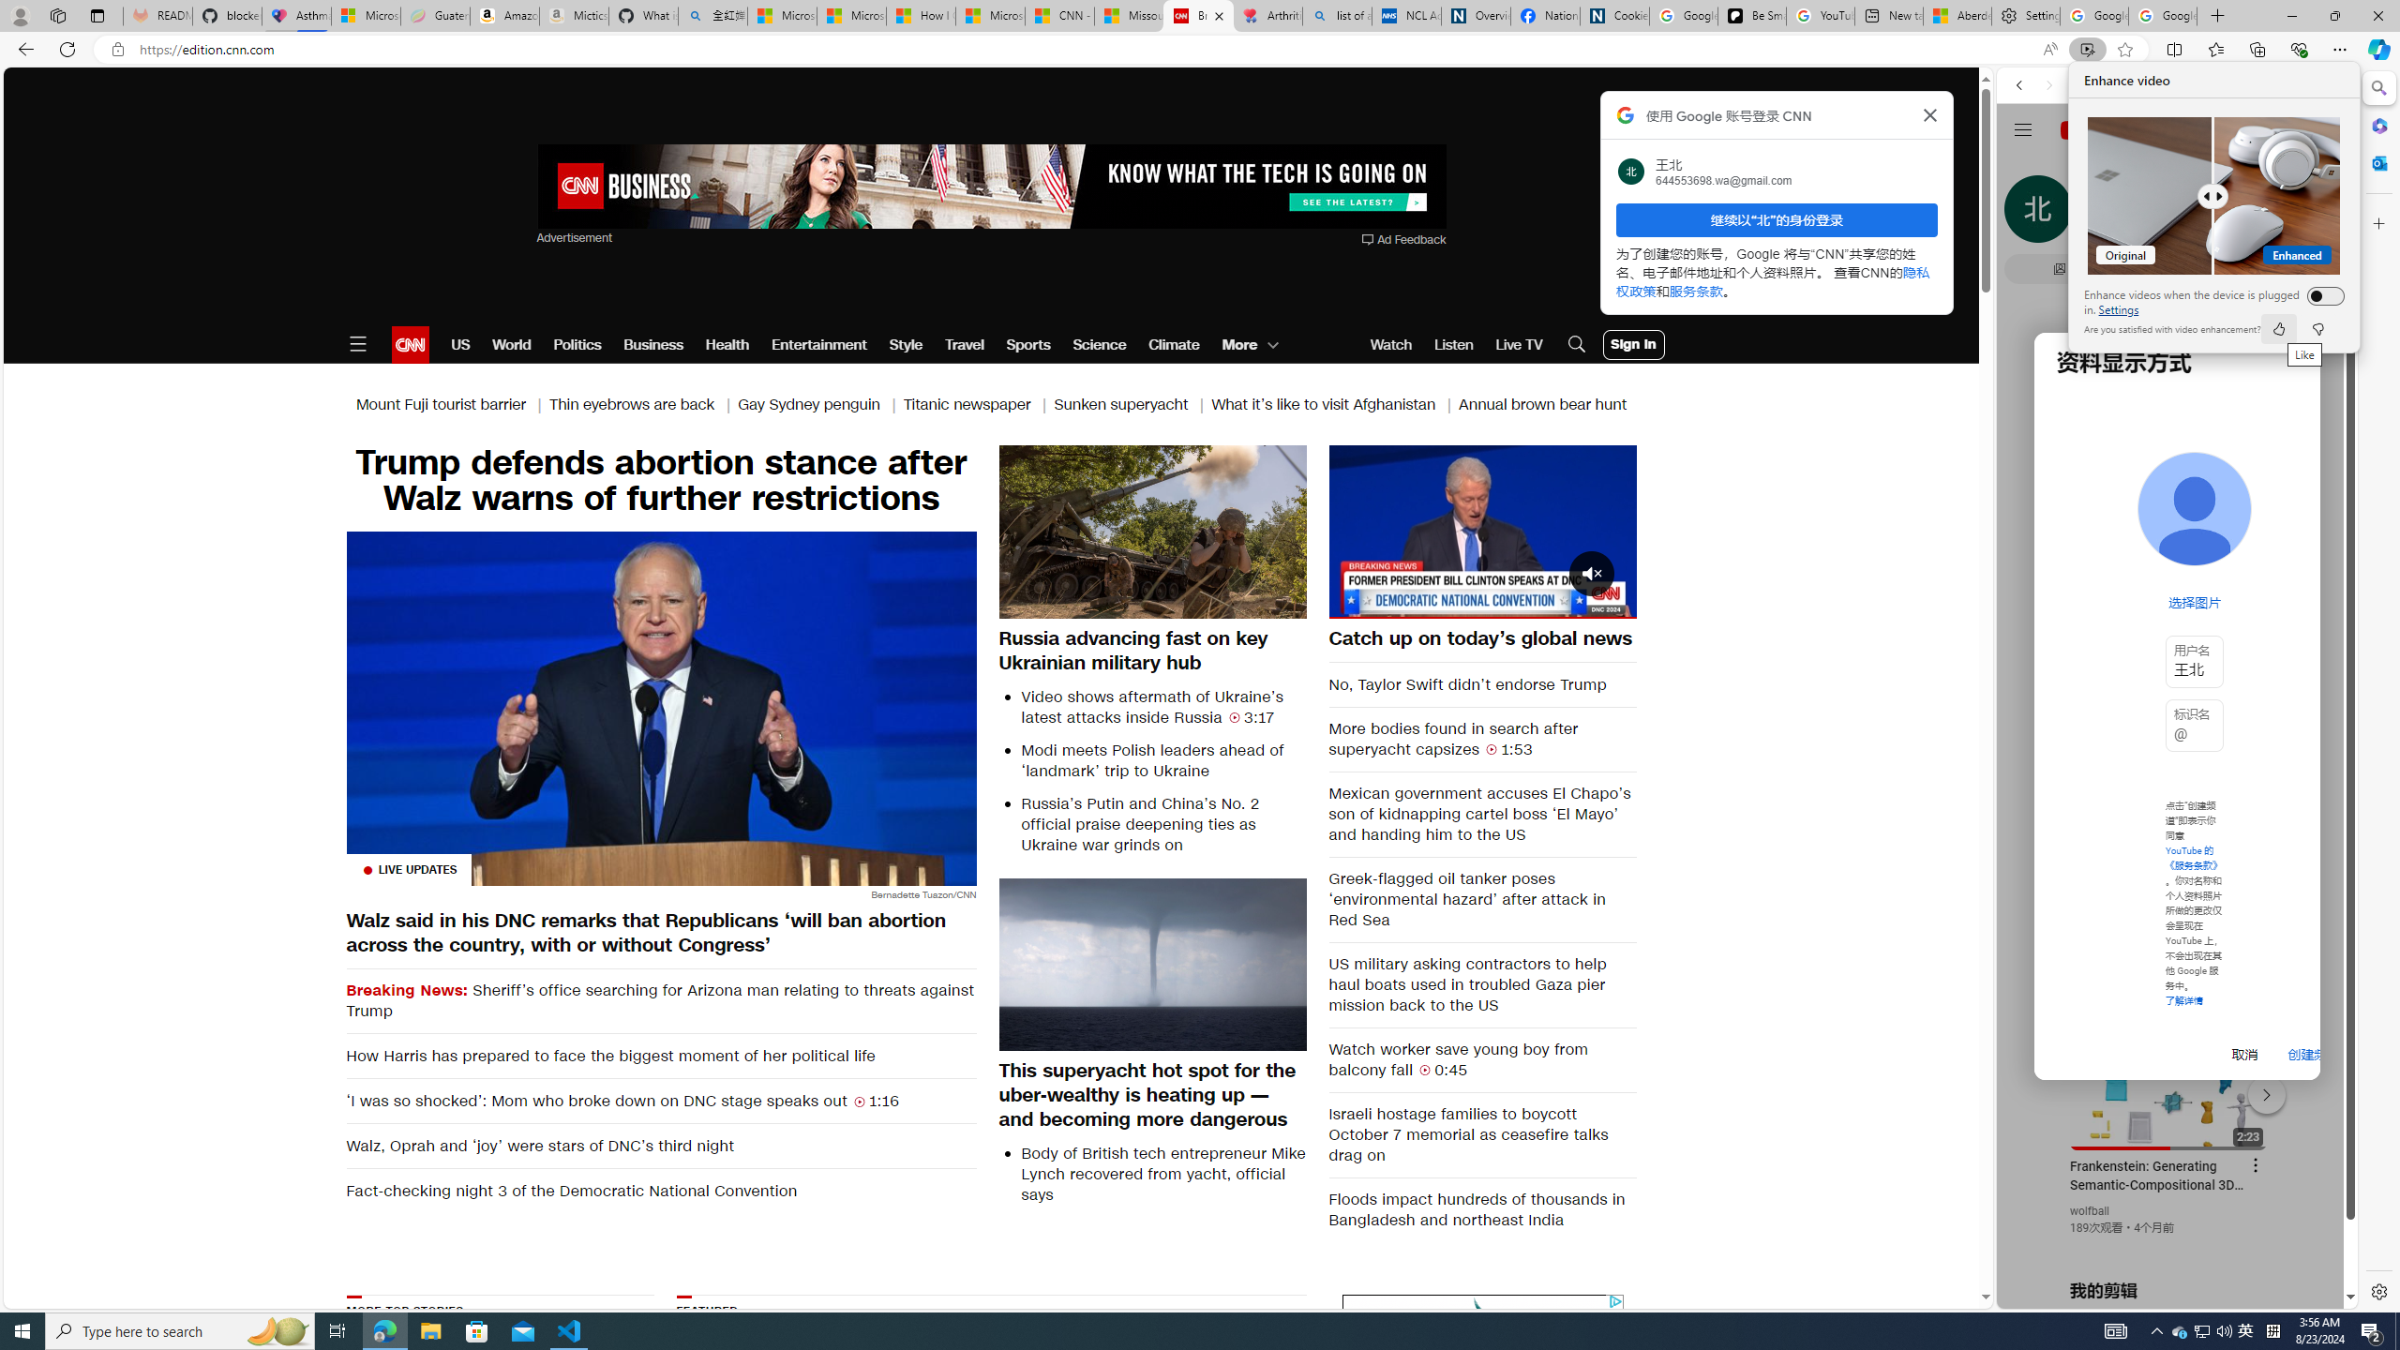  Describe the element at coordinates (1425, 1069) in the screenshot. I see `Class: container__video-duration-icon` at that location.